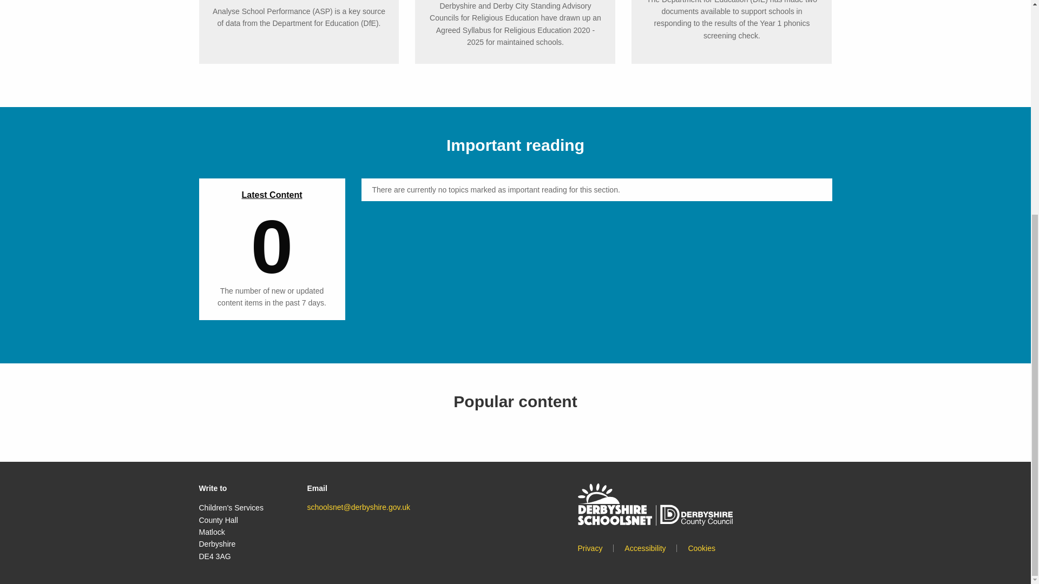  What do you see at coordinates (590, 548) in the screenshot?
I see `privacy` at bounding box center [590, 548].